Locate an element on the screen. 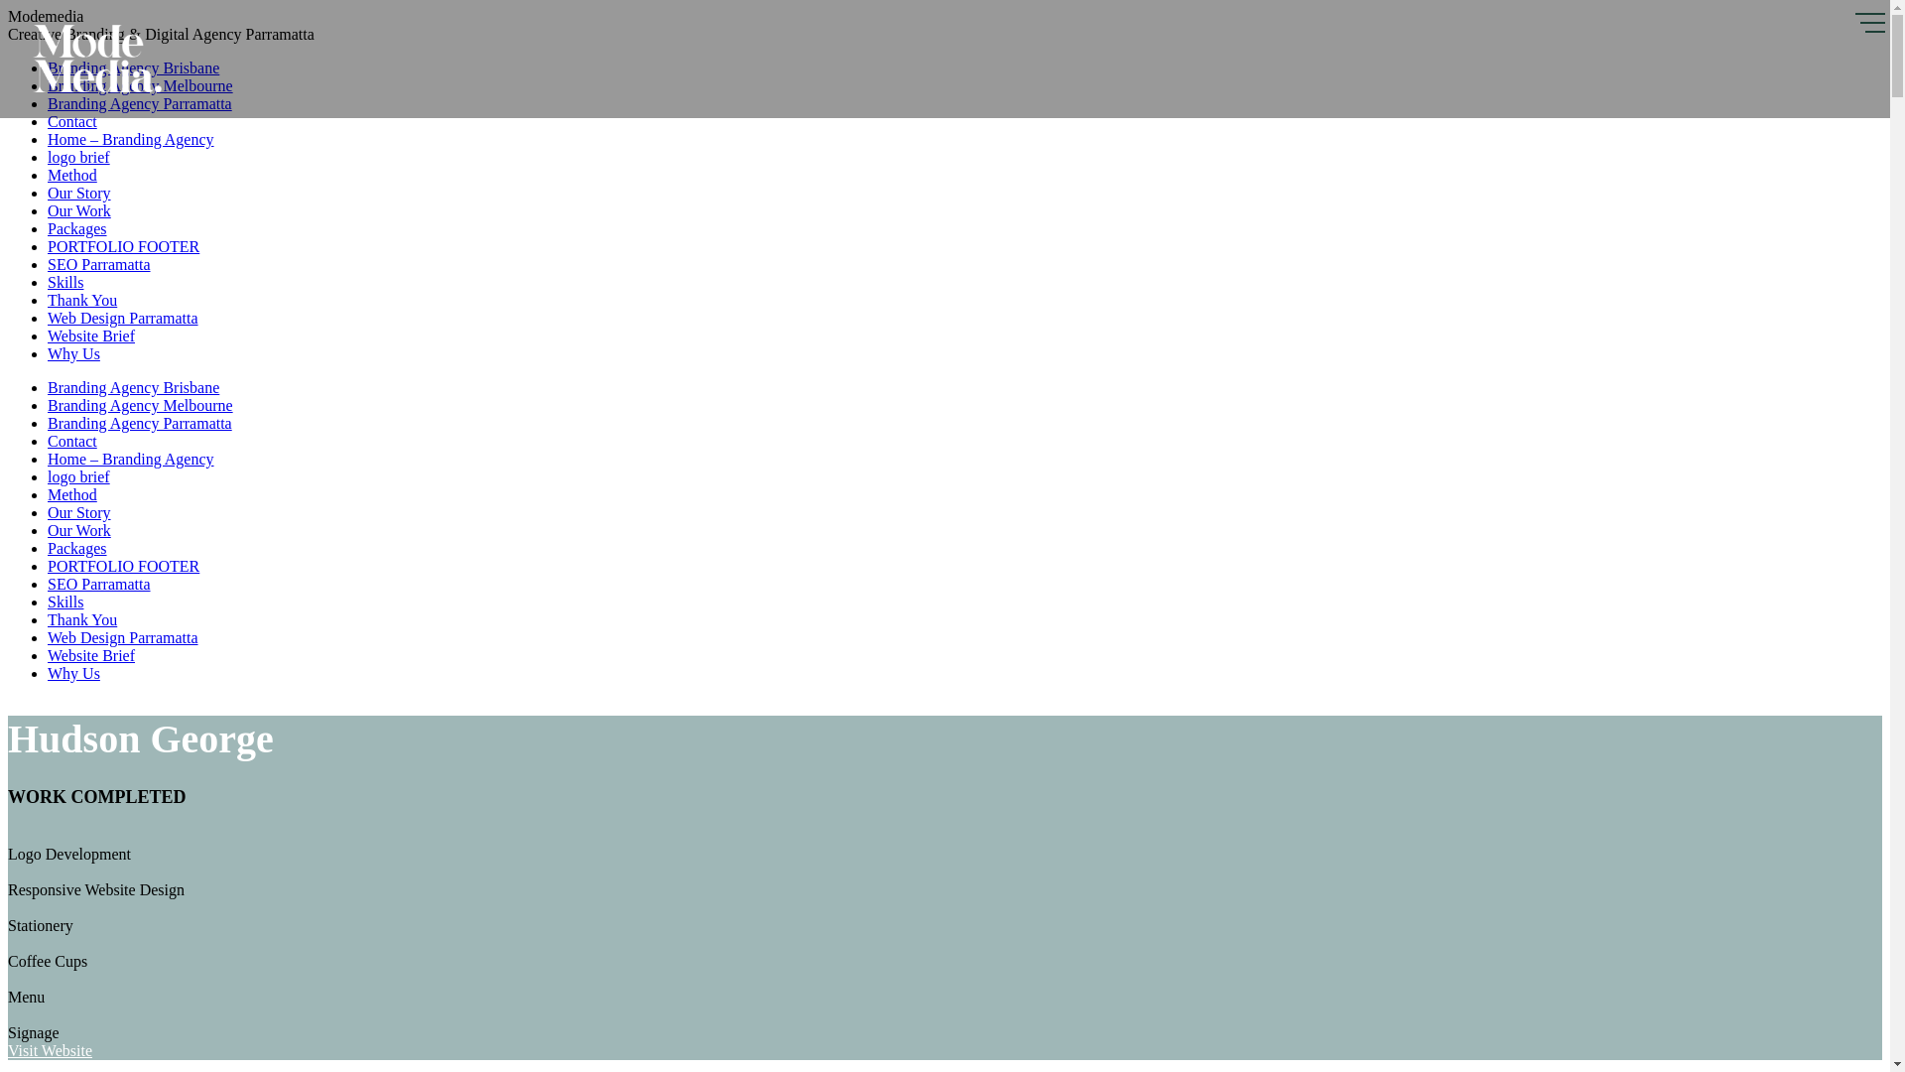  Skills is located at coordinates (65, 602).